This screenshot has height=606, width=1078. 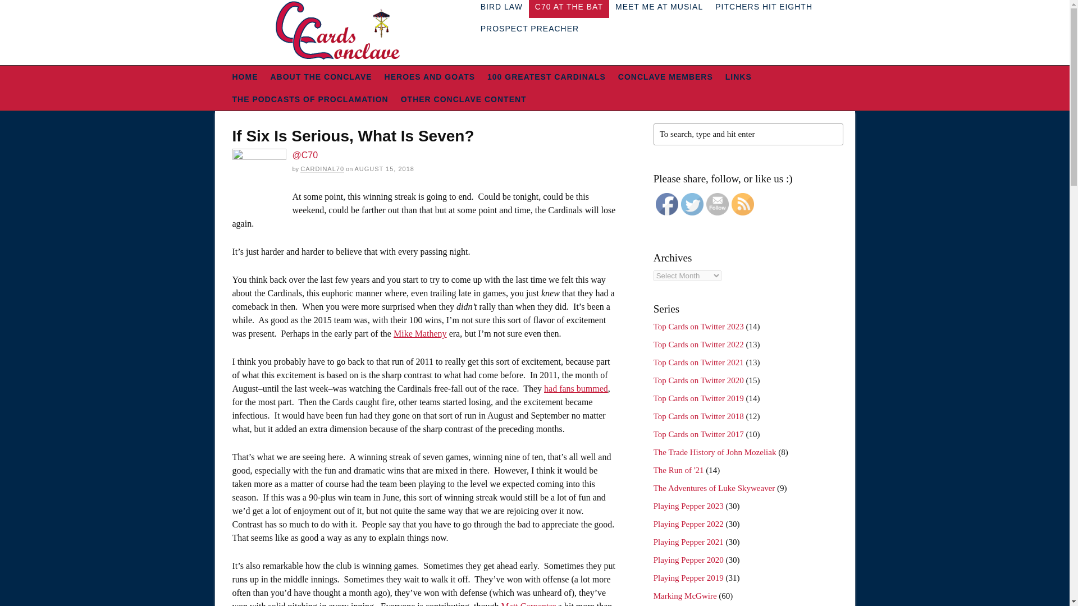 I want to click on had fans bummed, so click(x=576, y=388).